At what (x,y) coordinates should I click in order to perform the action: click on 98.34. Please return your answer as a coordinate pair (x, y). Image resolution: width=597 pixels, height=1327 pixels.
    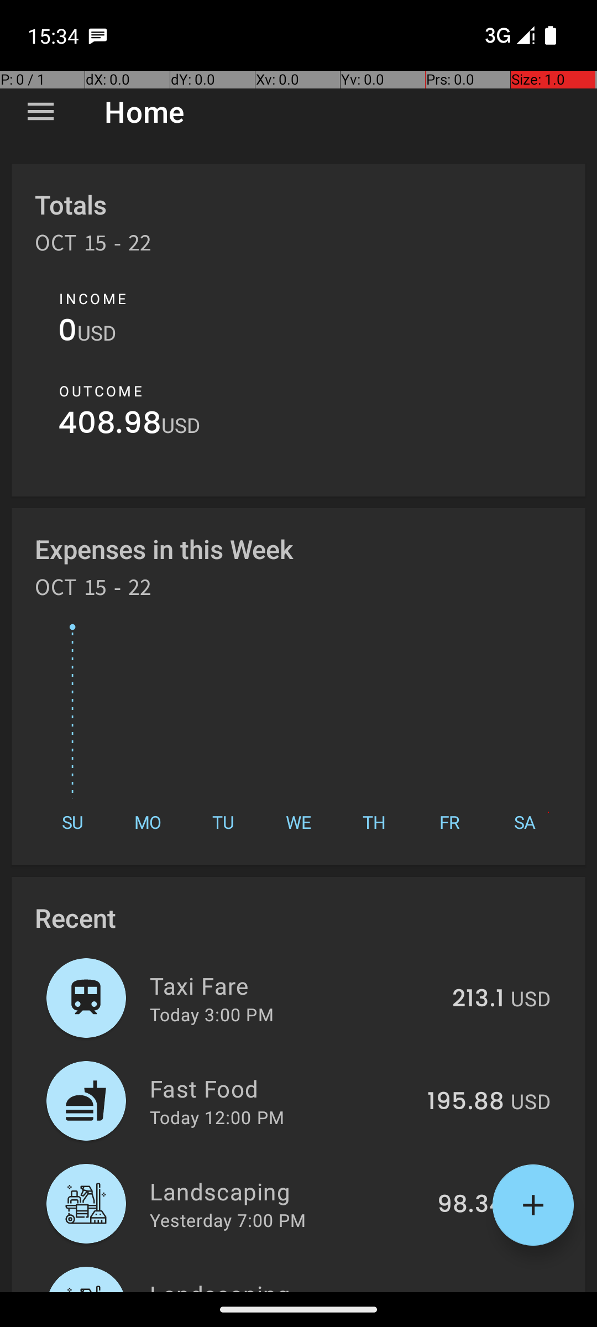
    Looking at the image, I should click on (471, 1205).